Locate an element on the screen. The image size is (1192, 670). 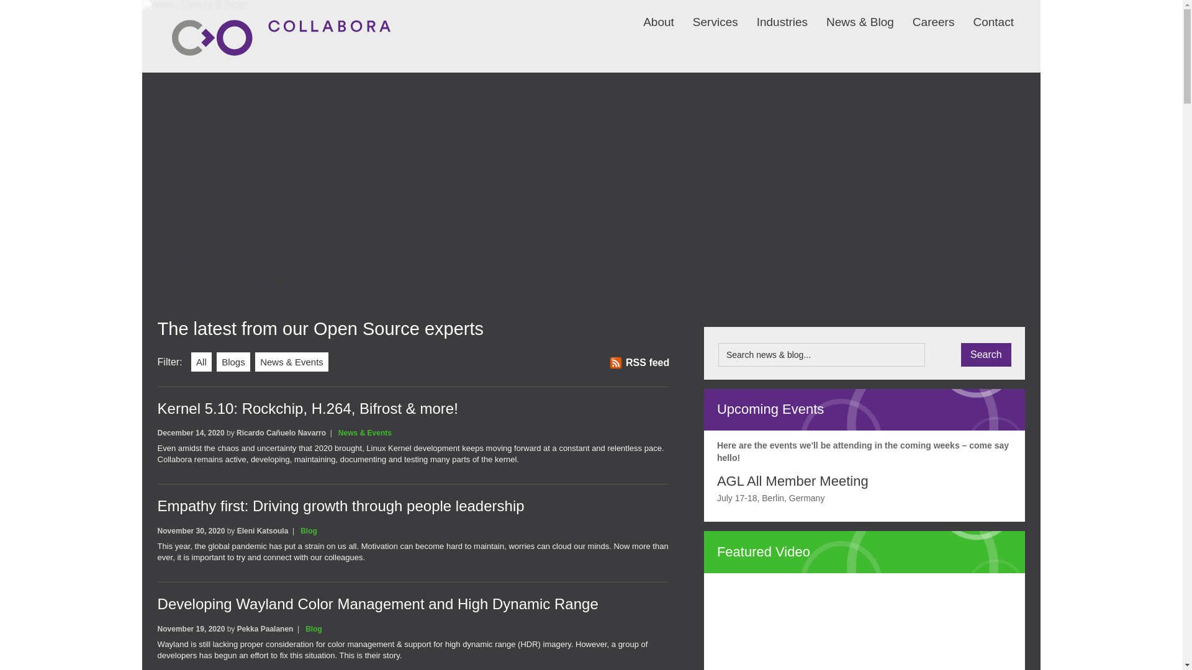
Navigate to the Industries page is located at coordinates (772, 14).